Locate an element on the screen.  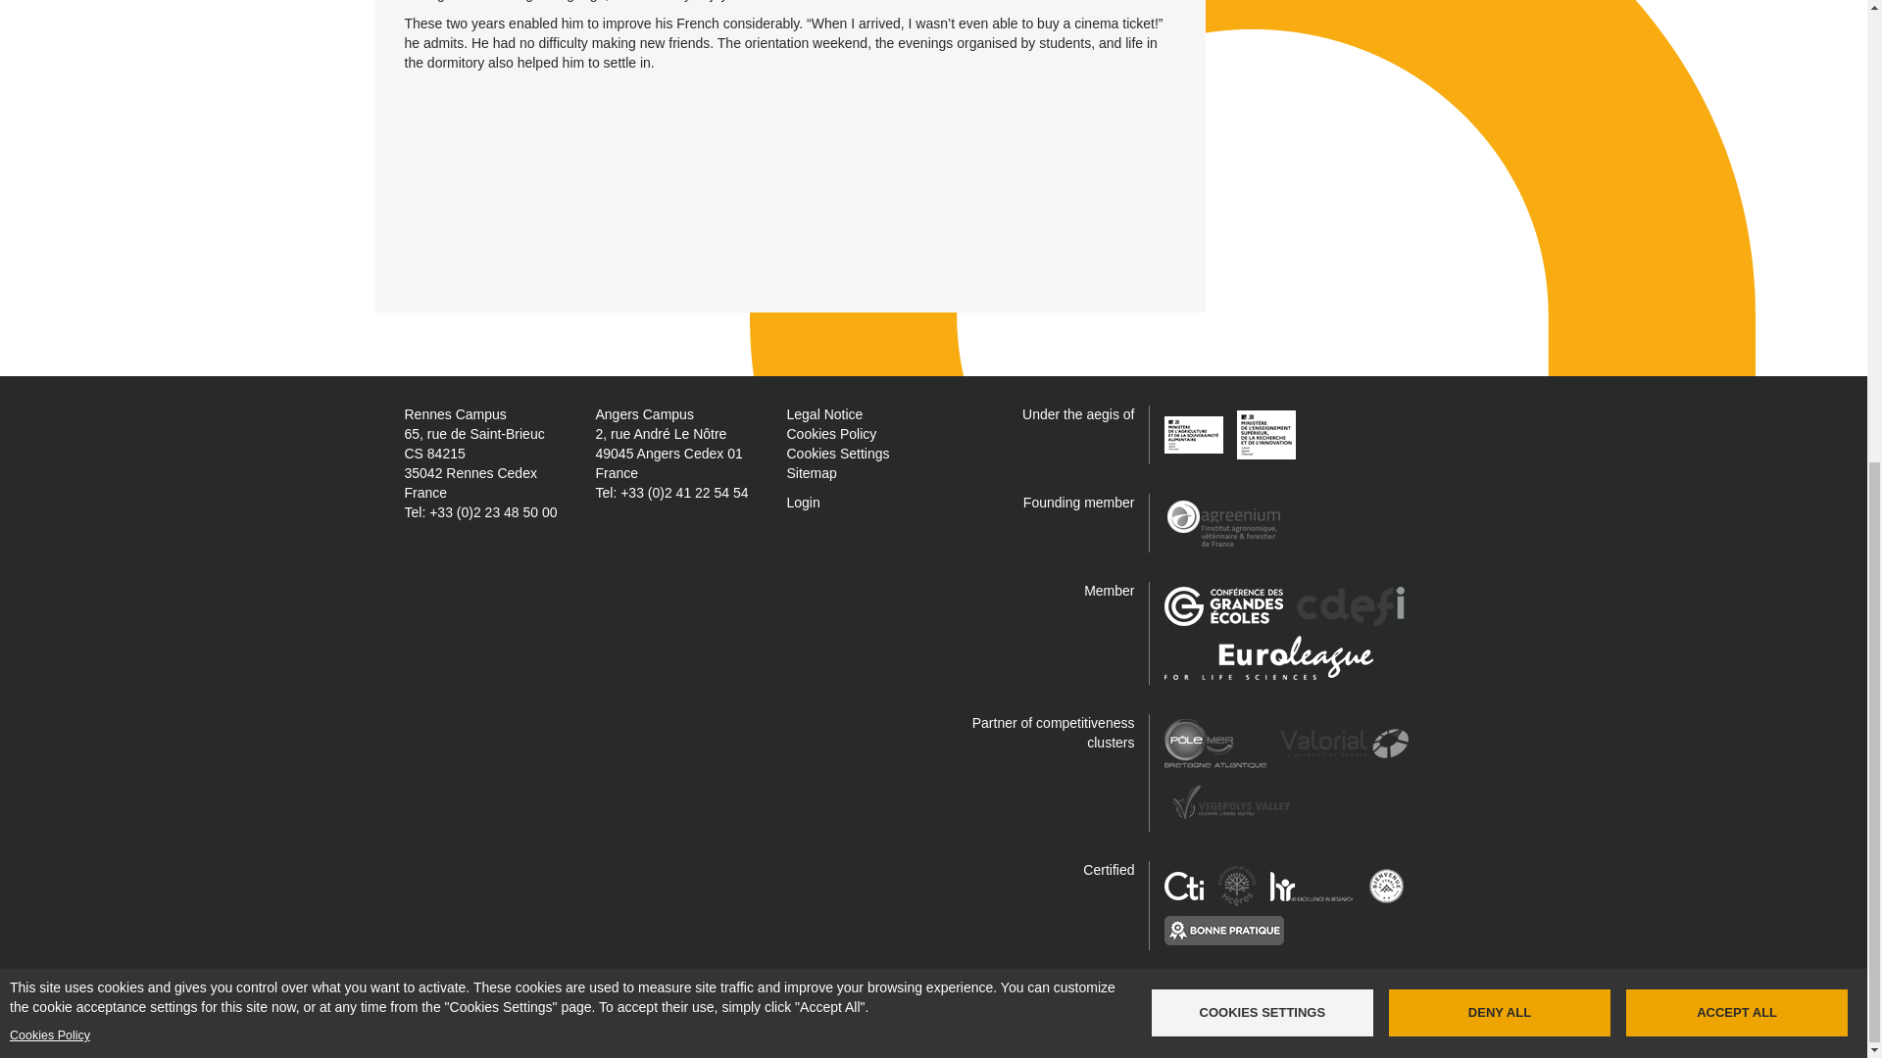
Linkedin is located at coordinates (1043, 994).